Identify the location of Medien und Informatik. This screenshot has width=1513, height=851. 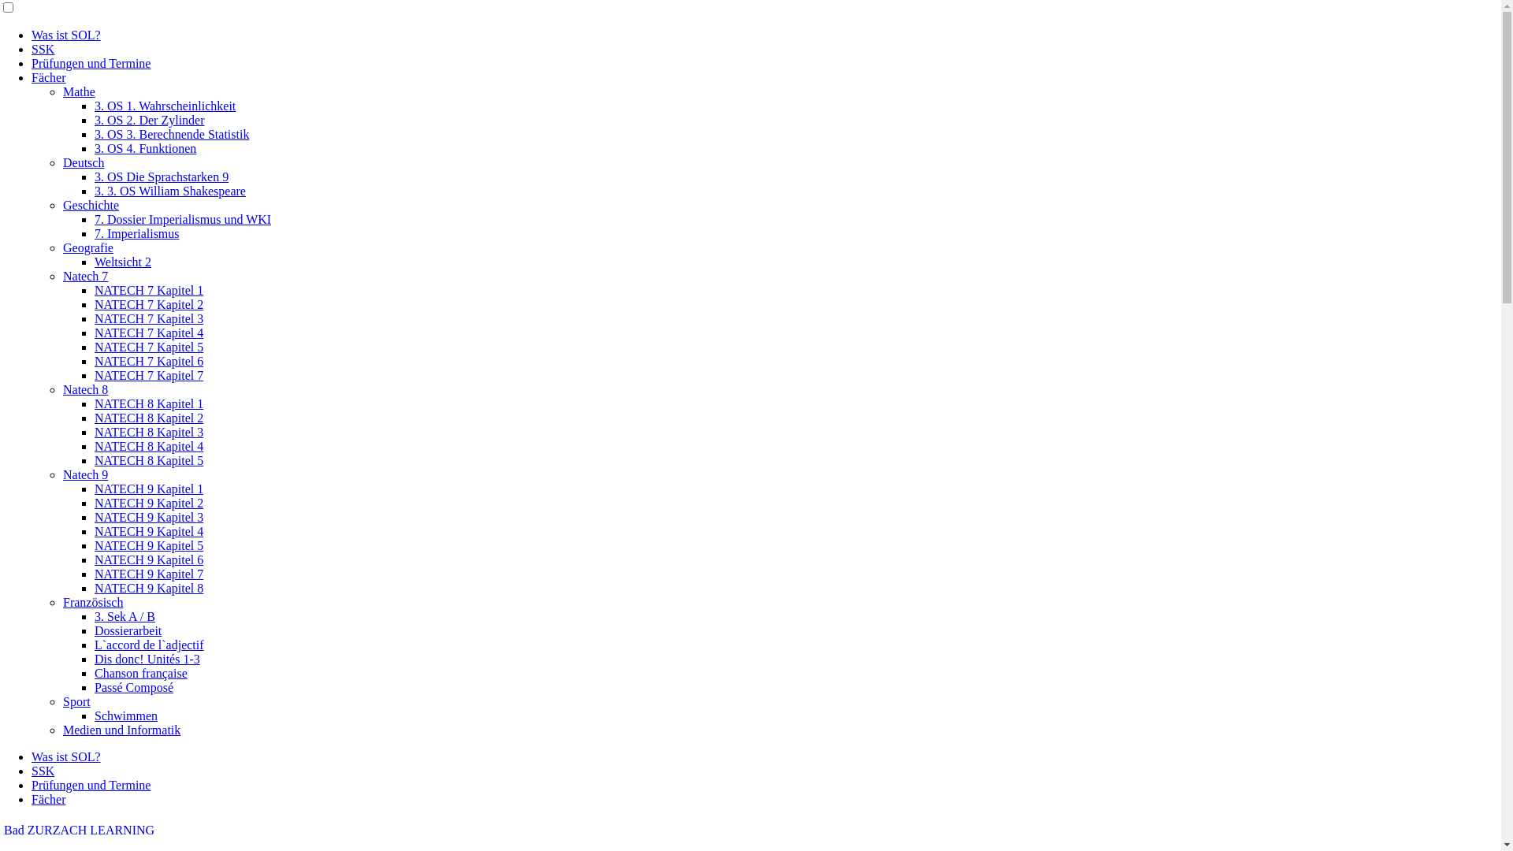
(121, 730).